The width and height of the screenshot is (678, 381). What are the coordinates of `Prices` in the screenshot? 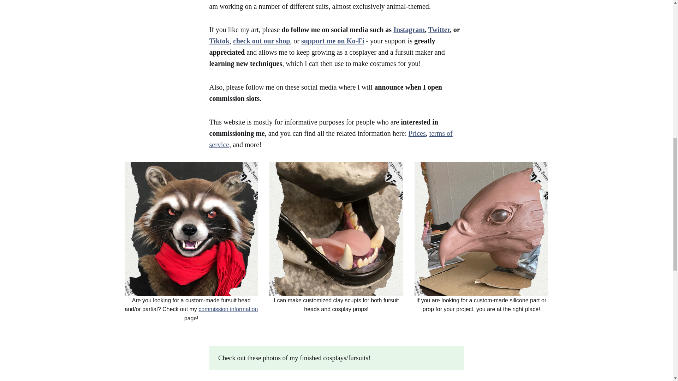 It's located at (417, 133).